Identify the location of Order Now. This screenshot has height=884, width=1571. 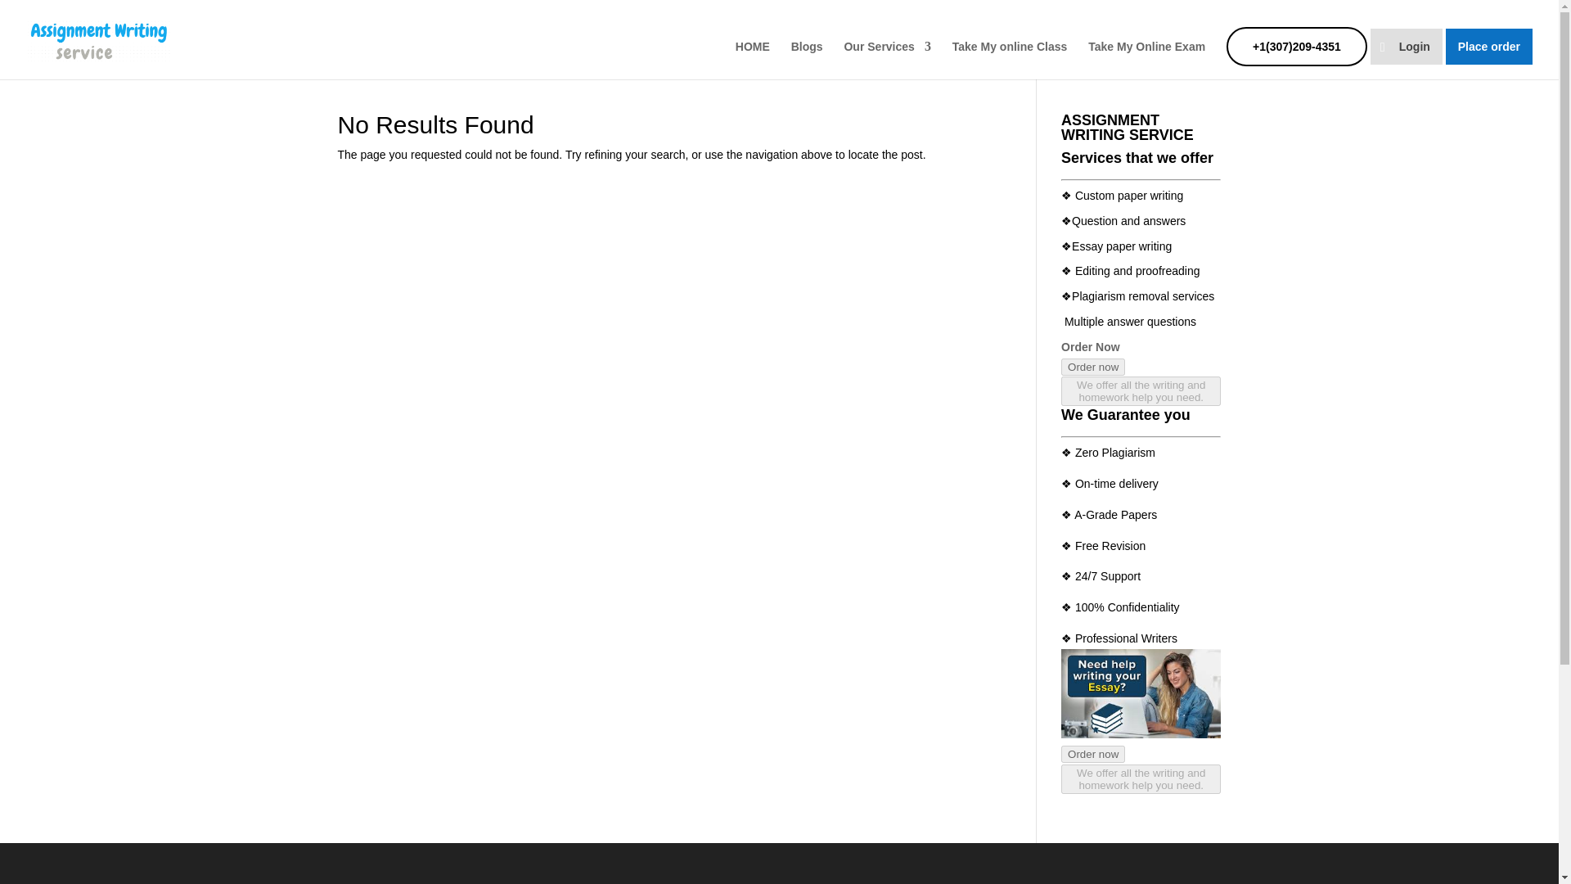
(1090, 347).